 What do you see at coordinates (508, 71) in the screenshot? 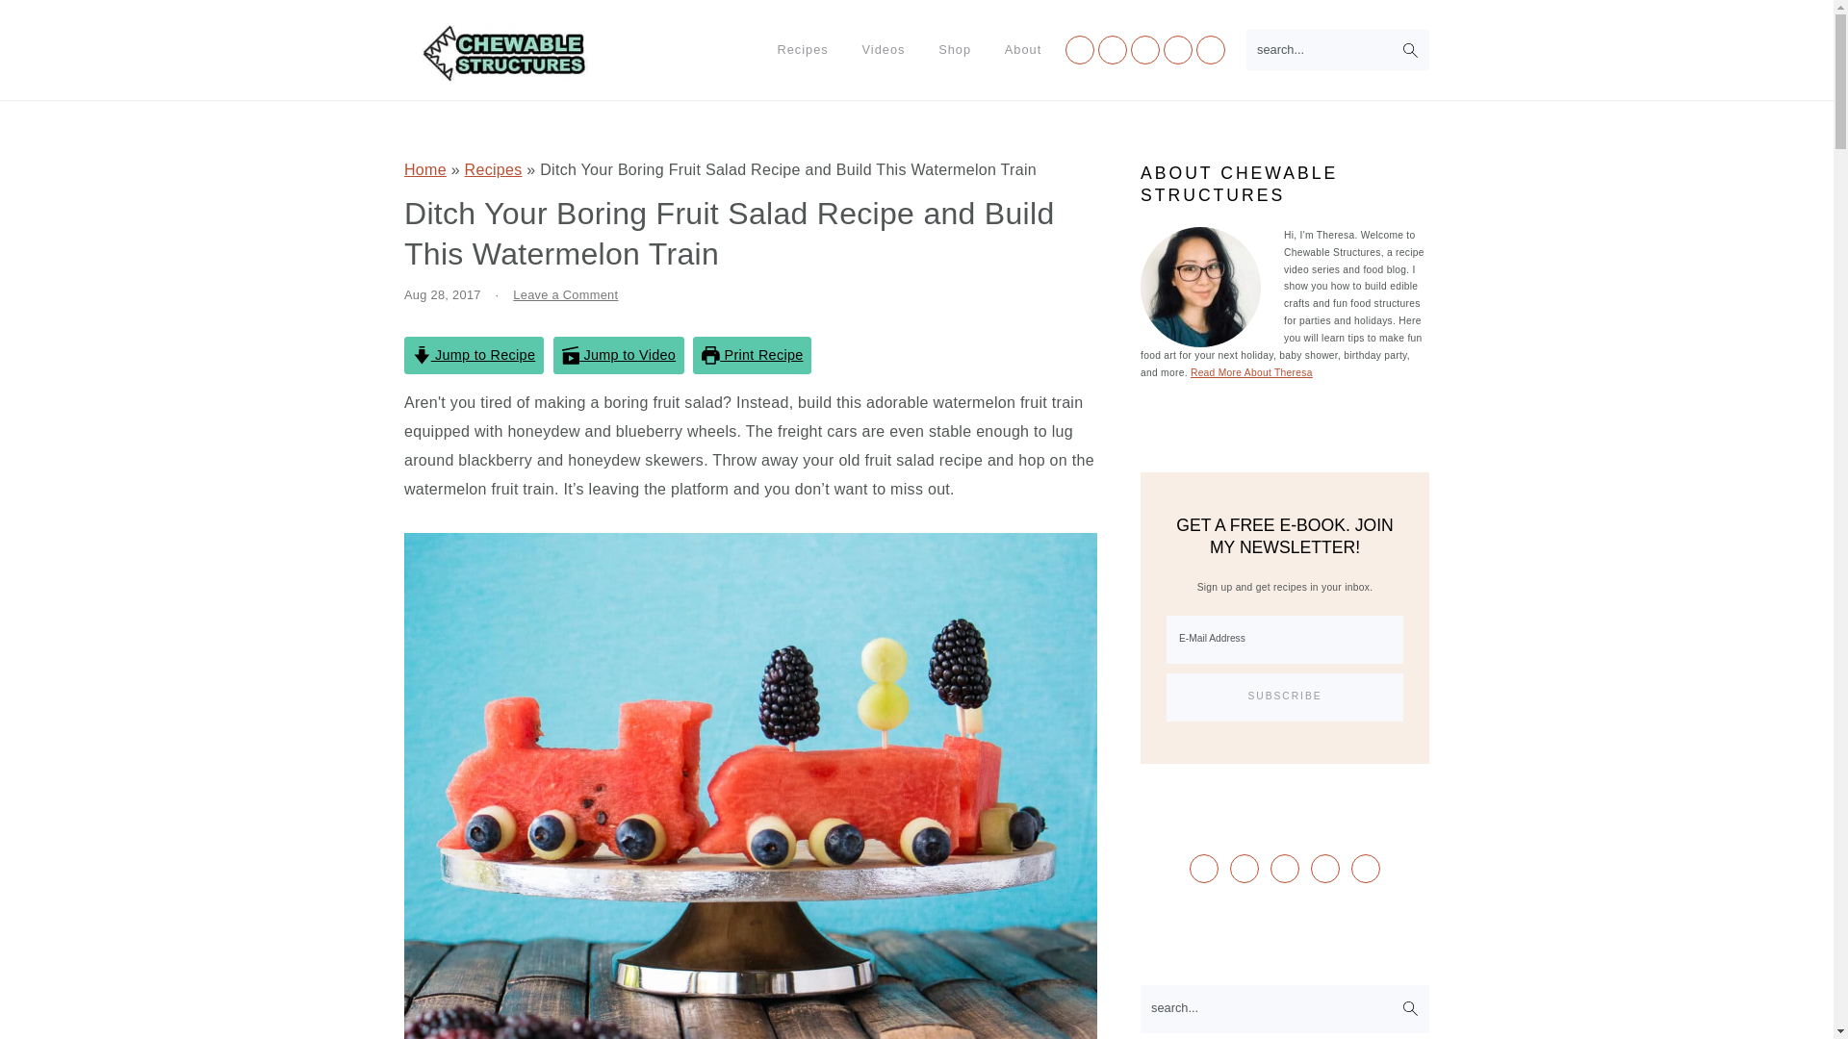
I see `Chewable Structures` at bounding box center [508, 71].